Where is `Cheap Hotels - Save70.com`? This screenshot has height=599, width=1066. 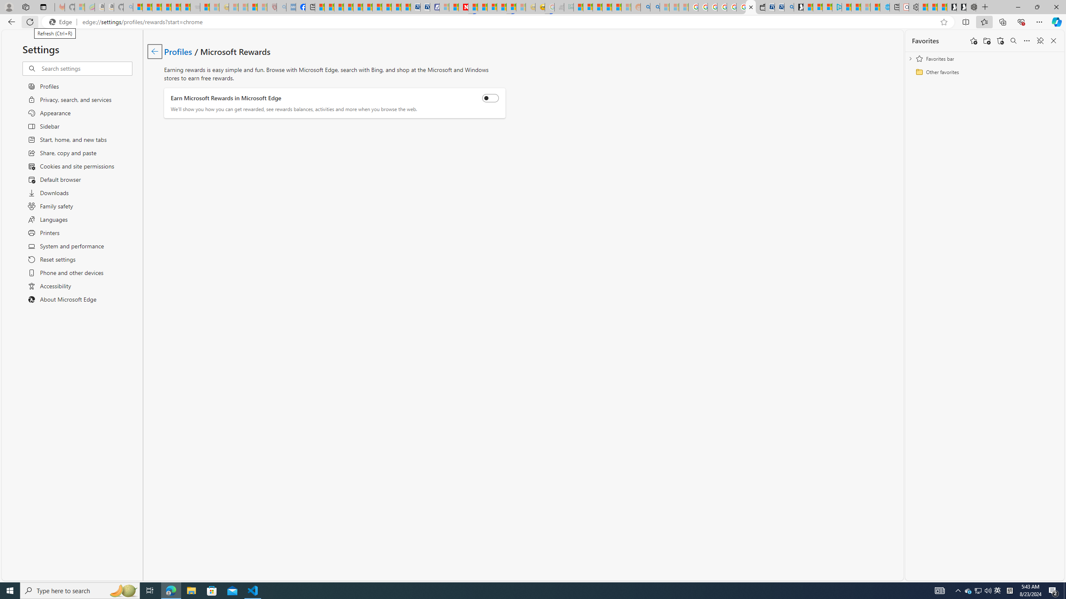
Cheap Hotels - Save70.com is located at coordinates (425, 7).